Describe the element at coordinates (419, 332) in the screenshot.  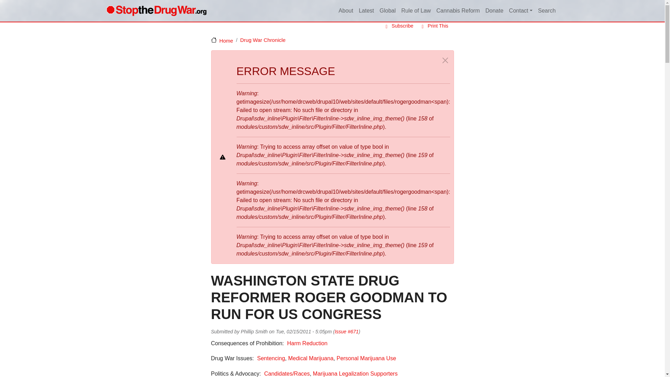
I see `Share to Linkedin` at that location.